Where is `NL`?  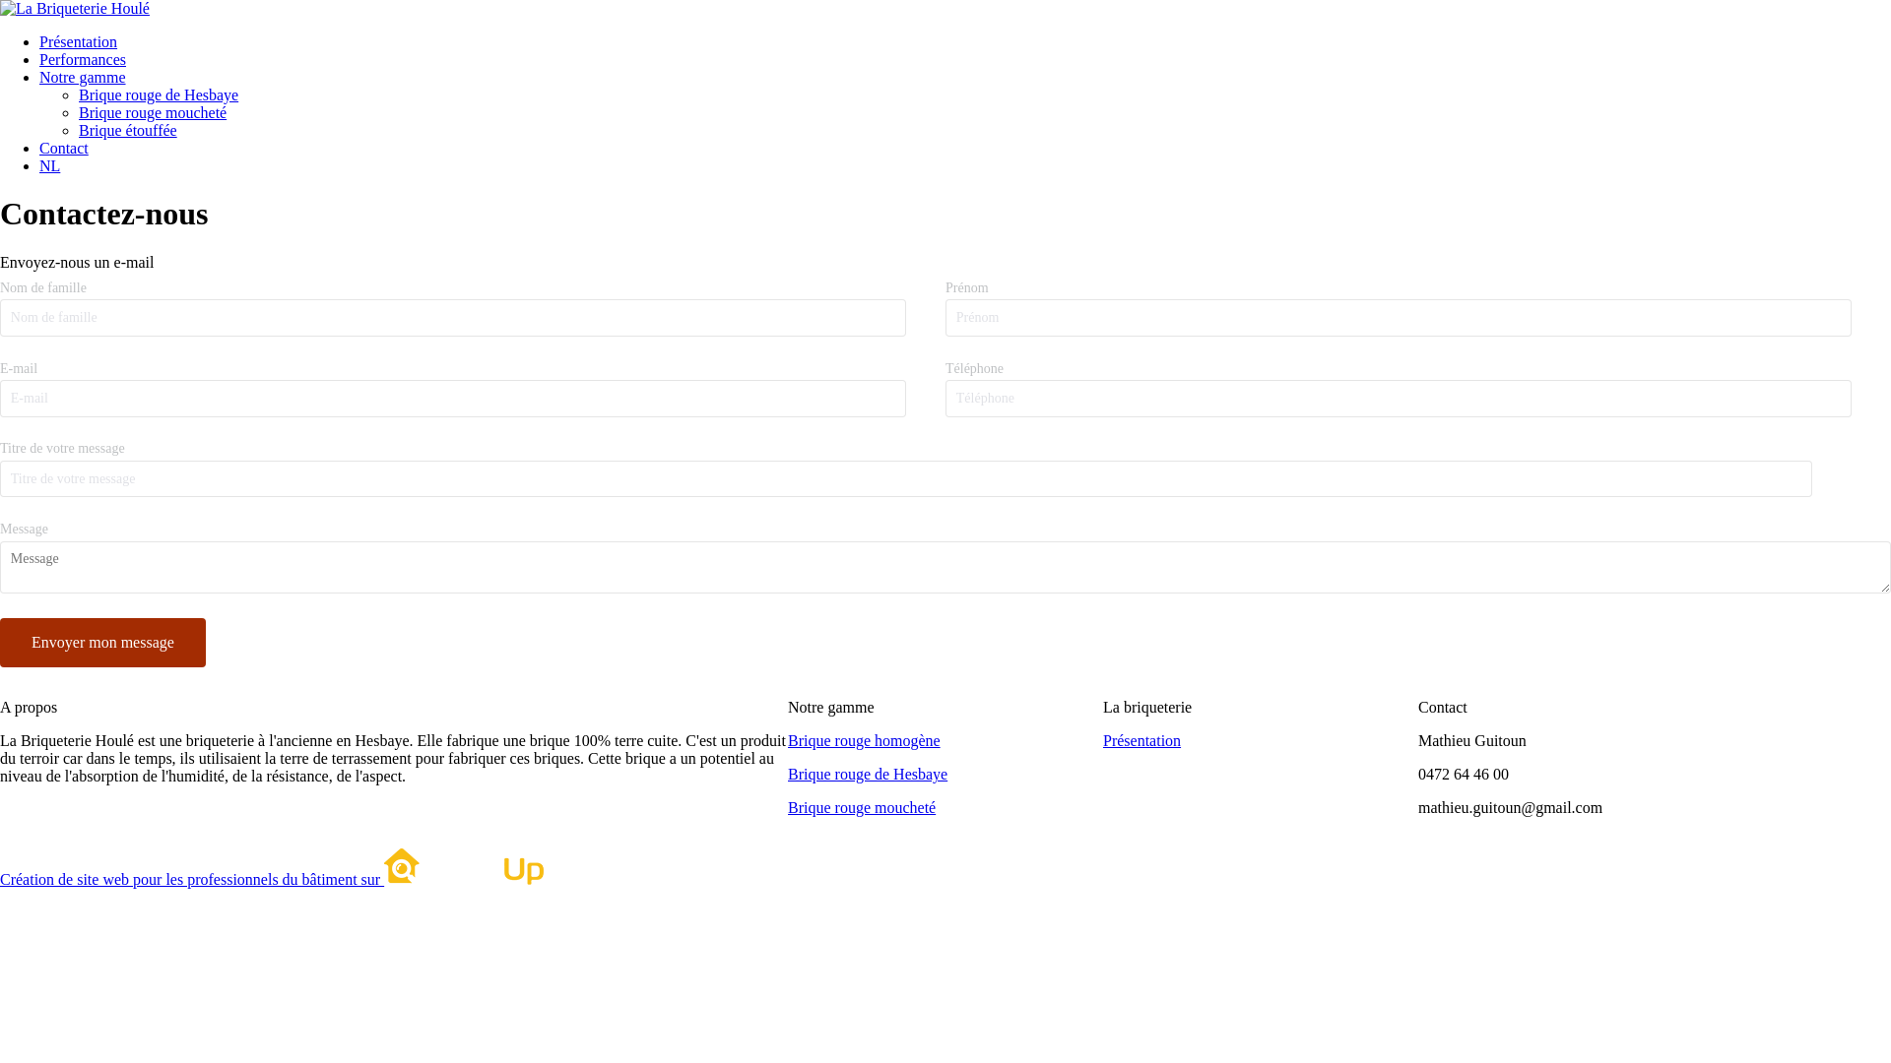
NL is located at coordinates (49, 165).